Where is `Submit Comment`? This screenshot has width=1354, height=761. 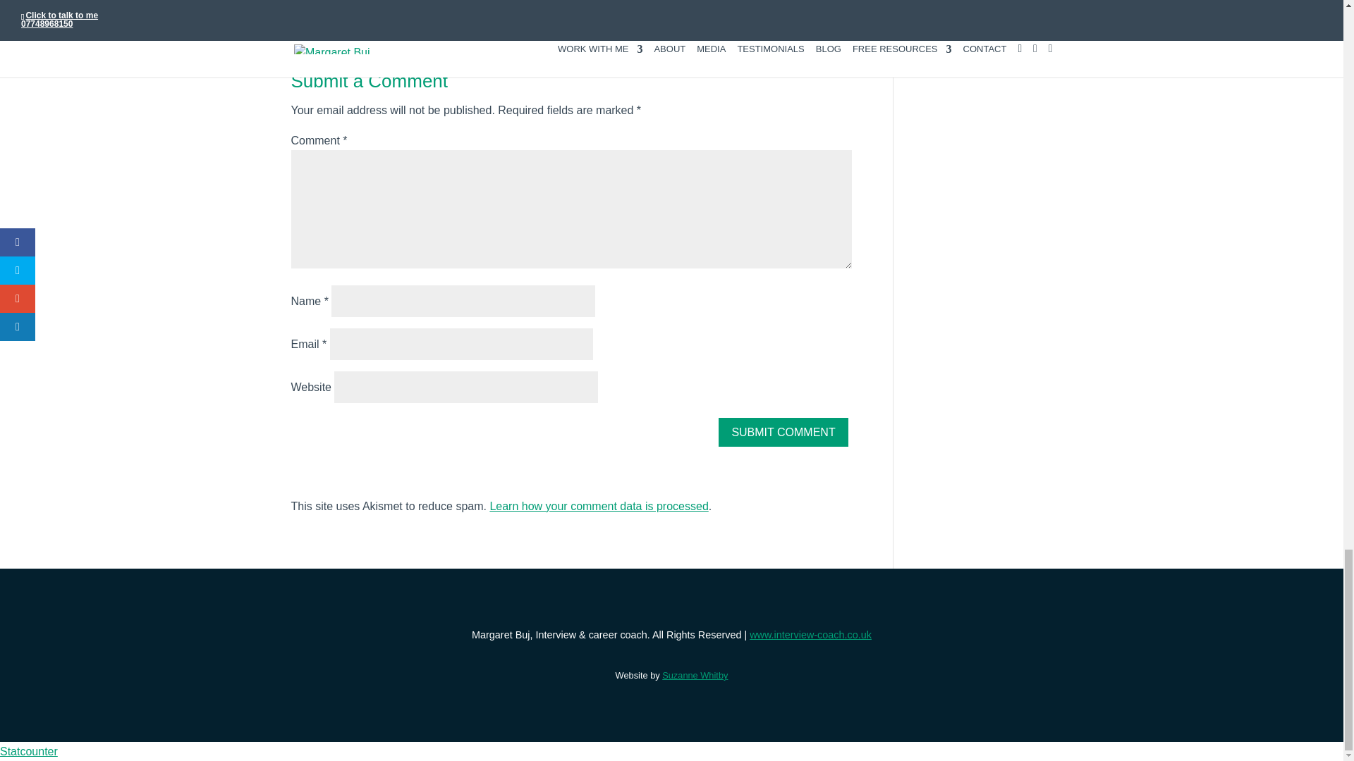
Submit Comment is located at coordinates (783, 431).